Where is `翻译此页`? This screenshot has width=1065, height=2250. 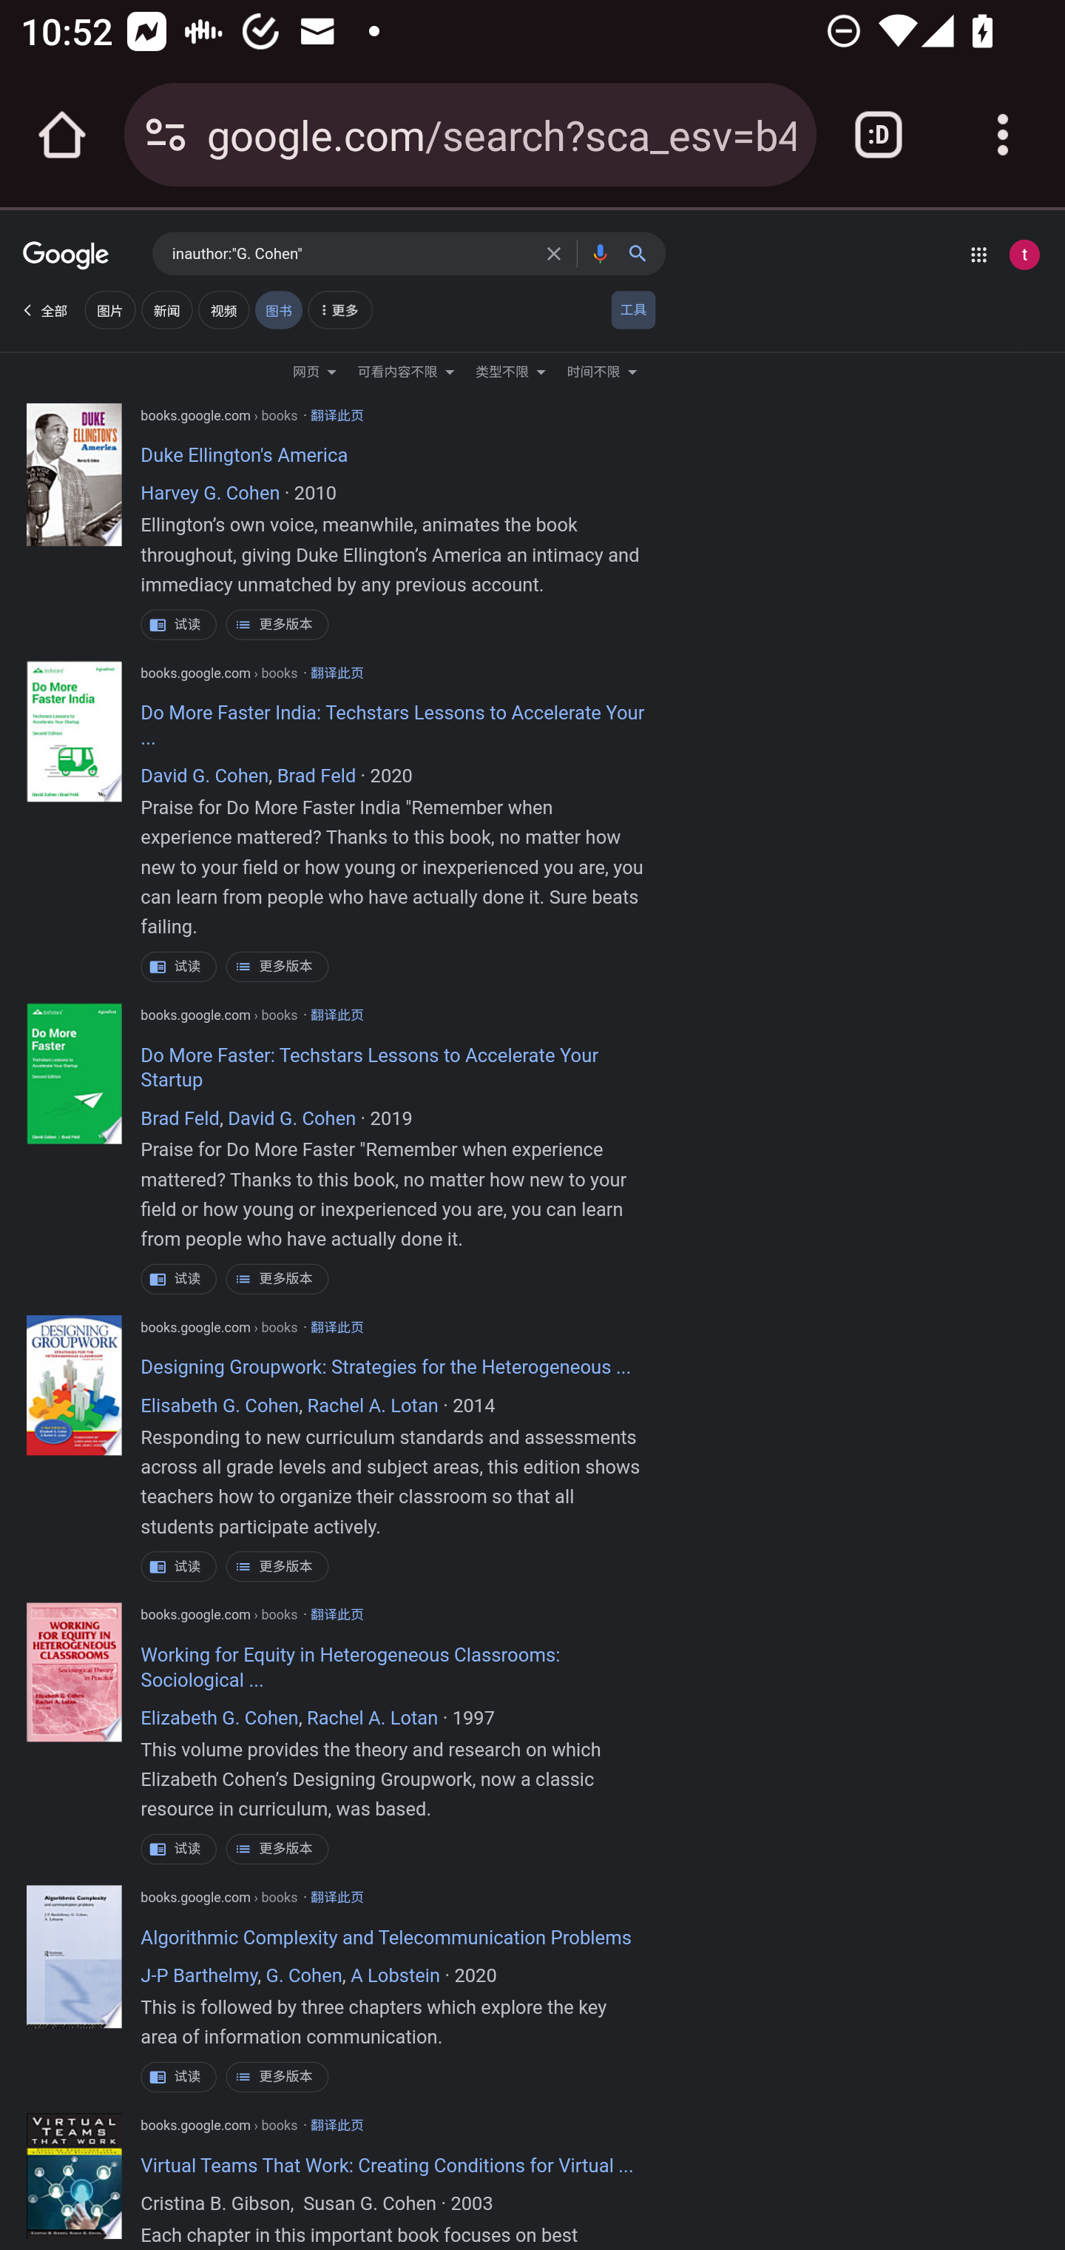
翻译此页 is located at coordinates (337, 1327).